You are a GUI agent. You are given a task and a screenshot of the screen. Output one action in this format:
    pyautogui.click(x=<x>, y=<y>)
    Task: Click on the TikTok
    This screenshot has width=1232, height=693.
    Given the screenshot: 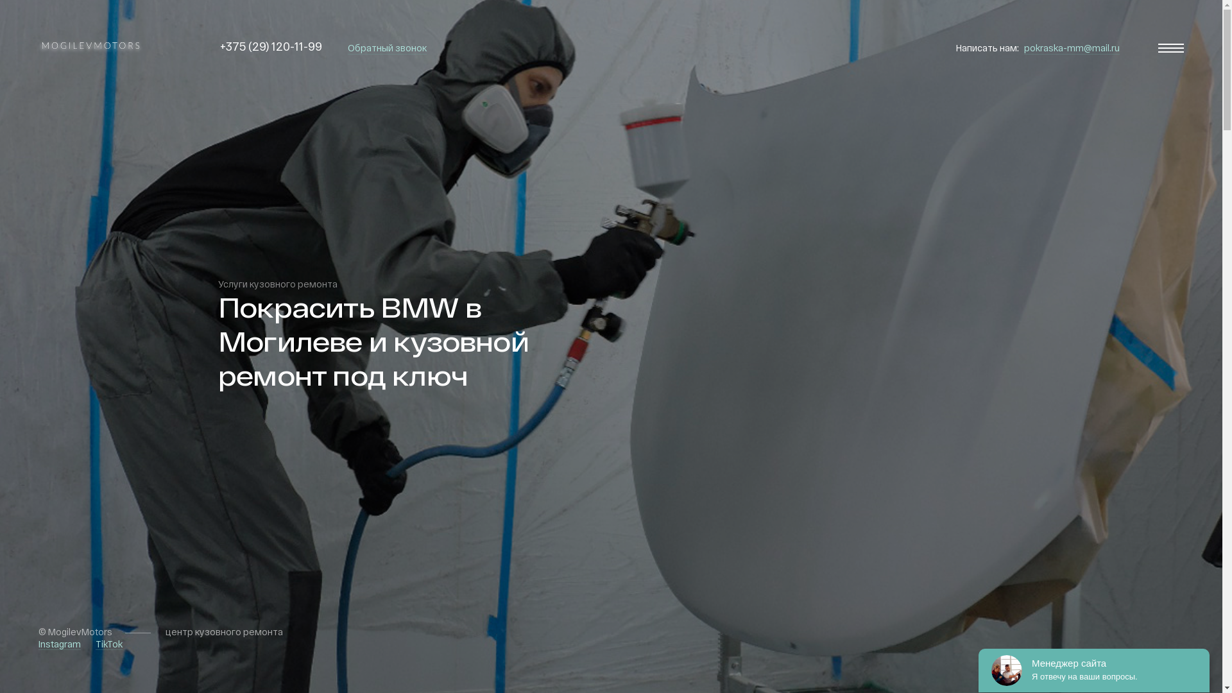 What is the action you would take?
    pyautogui.click(x=109, y=644)
    